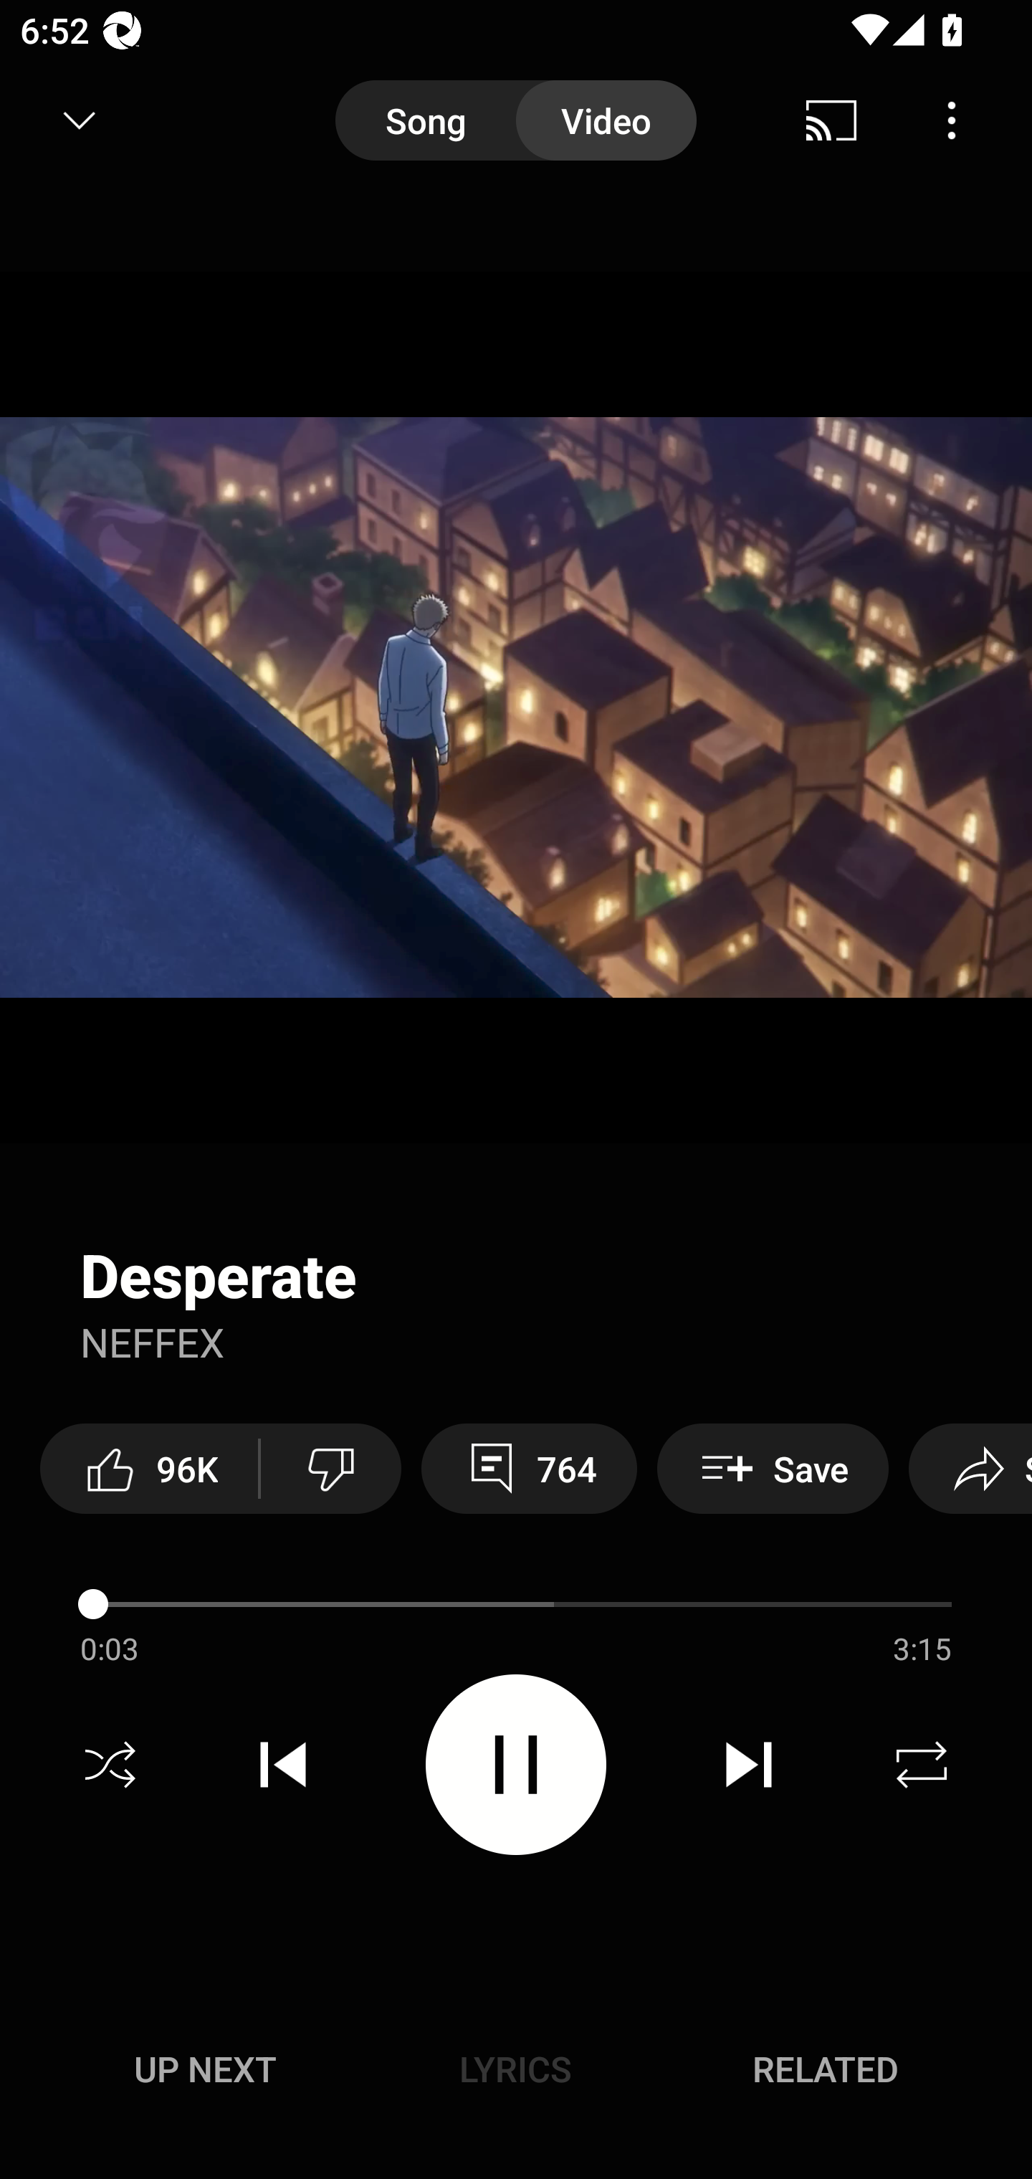 This screenshot has height=2179, width=1032. What do you see at coordinates (952, 120) in the screenshot?
I see `Menu` at bounding box center [952, 120].